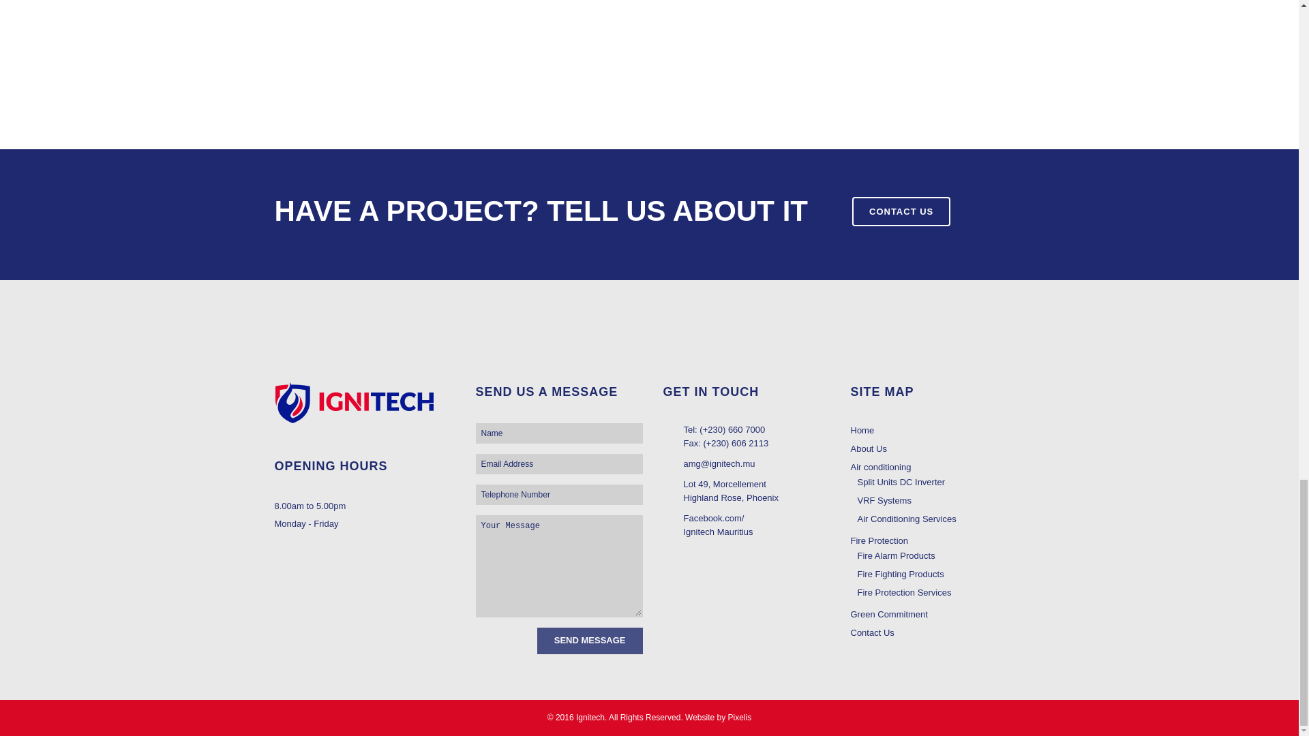 Image resolution: width=1309 pixels, height=736 pixels. Describe the element at coordinates (901, 211) in the screenshot. I see `CONTACT US` at that location.